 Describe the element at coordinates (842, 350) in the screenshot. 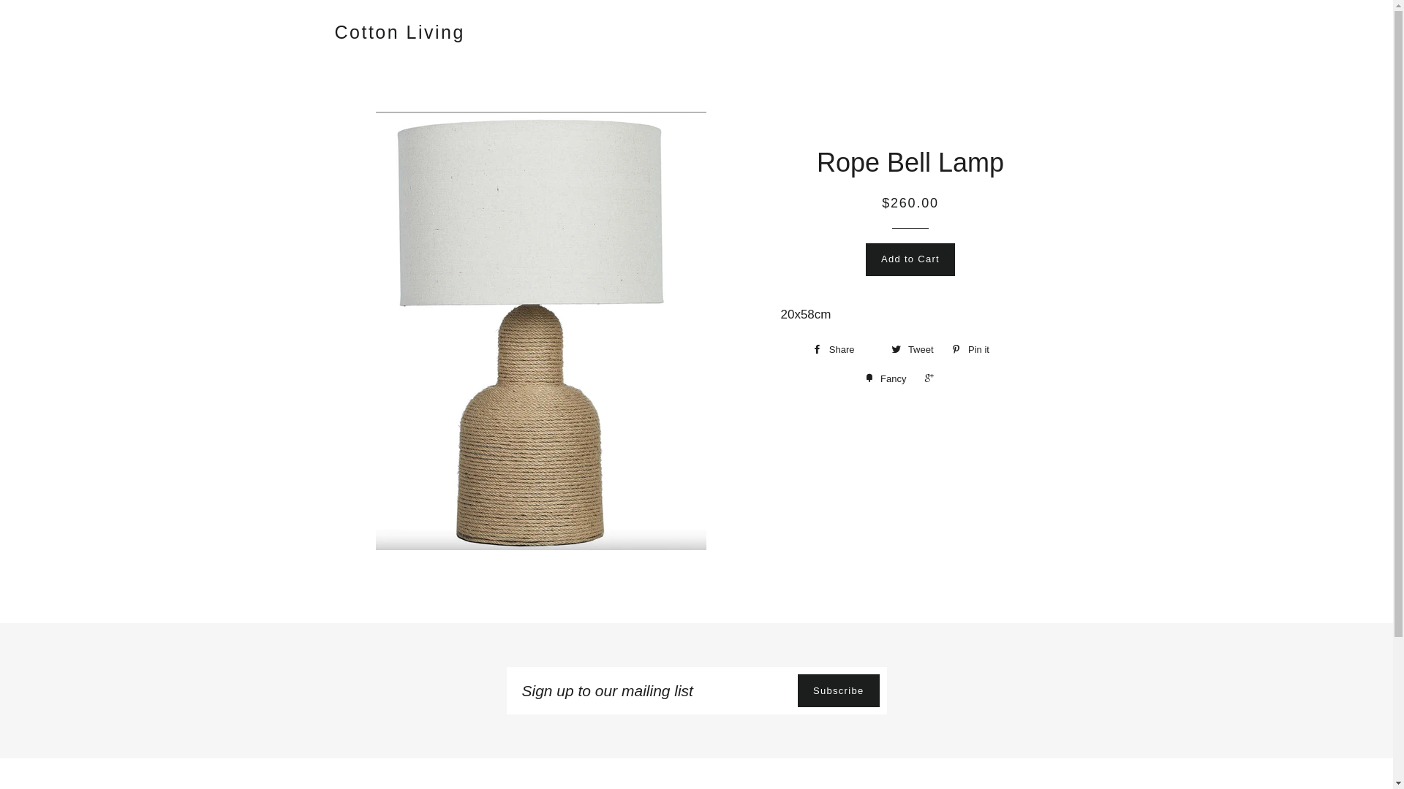

I see `Share` at that location.